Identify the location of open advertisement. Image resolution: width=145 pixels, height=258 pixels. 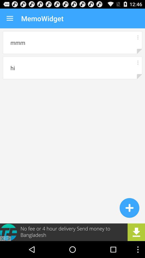
(73, 232).